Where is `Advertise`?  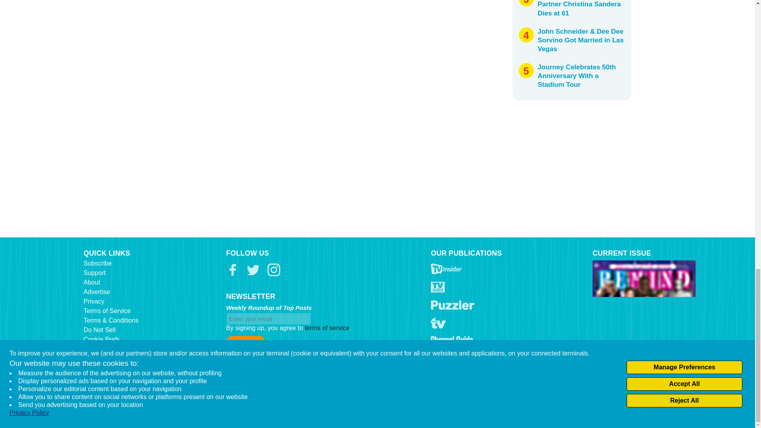
Advertise is located at coordinates (97, 292).